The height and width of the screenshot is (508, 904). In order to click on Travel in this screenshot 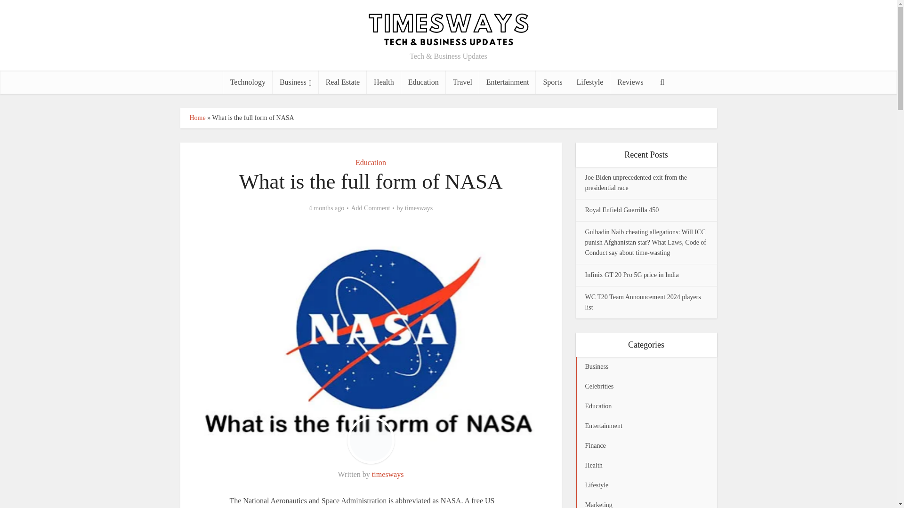, I will do `click(462, 82)`.